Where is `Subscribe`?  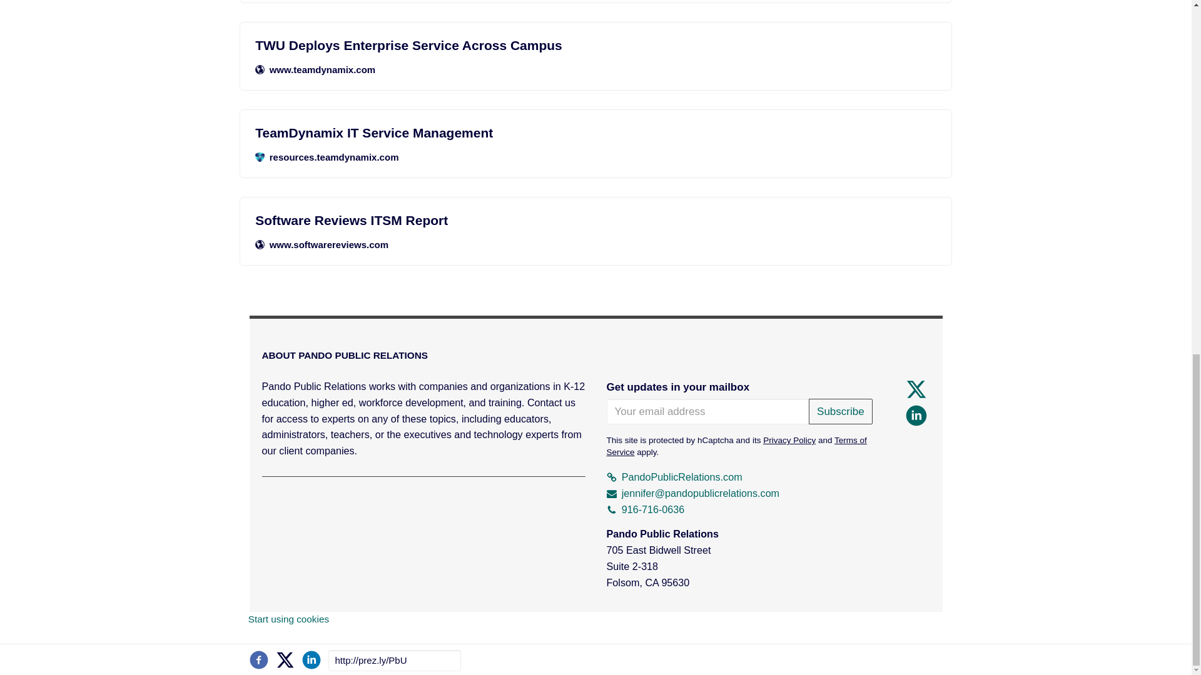
Subscribe is located at coordinates (841, 411).